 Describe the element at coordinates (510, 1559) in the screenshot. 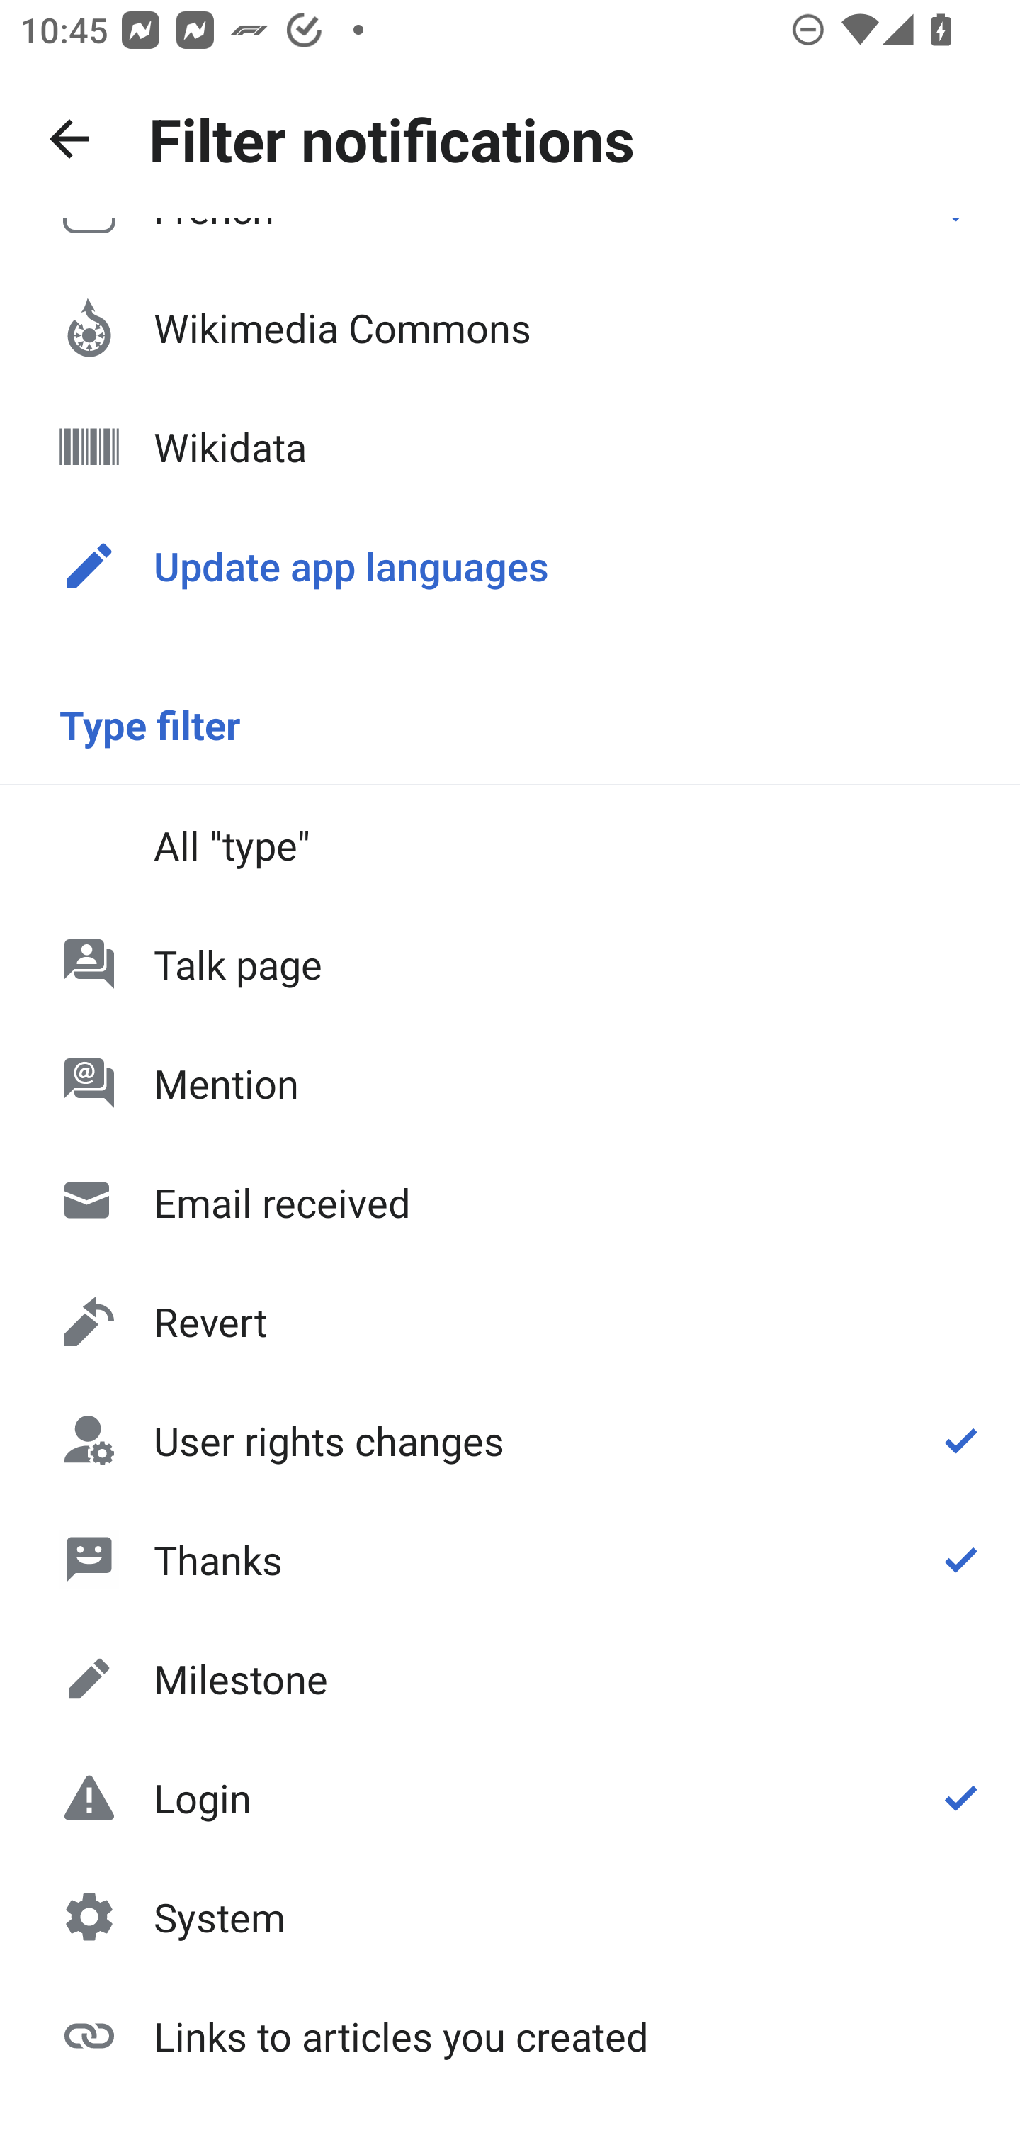

I see `Thanks` at that location.